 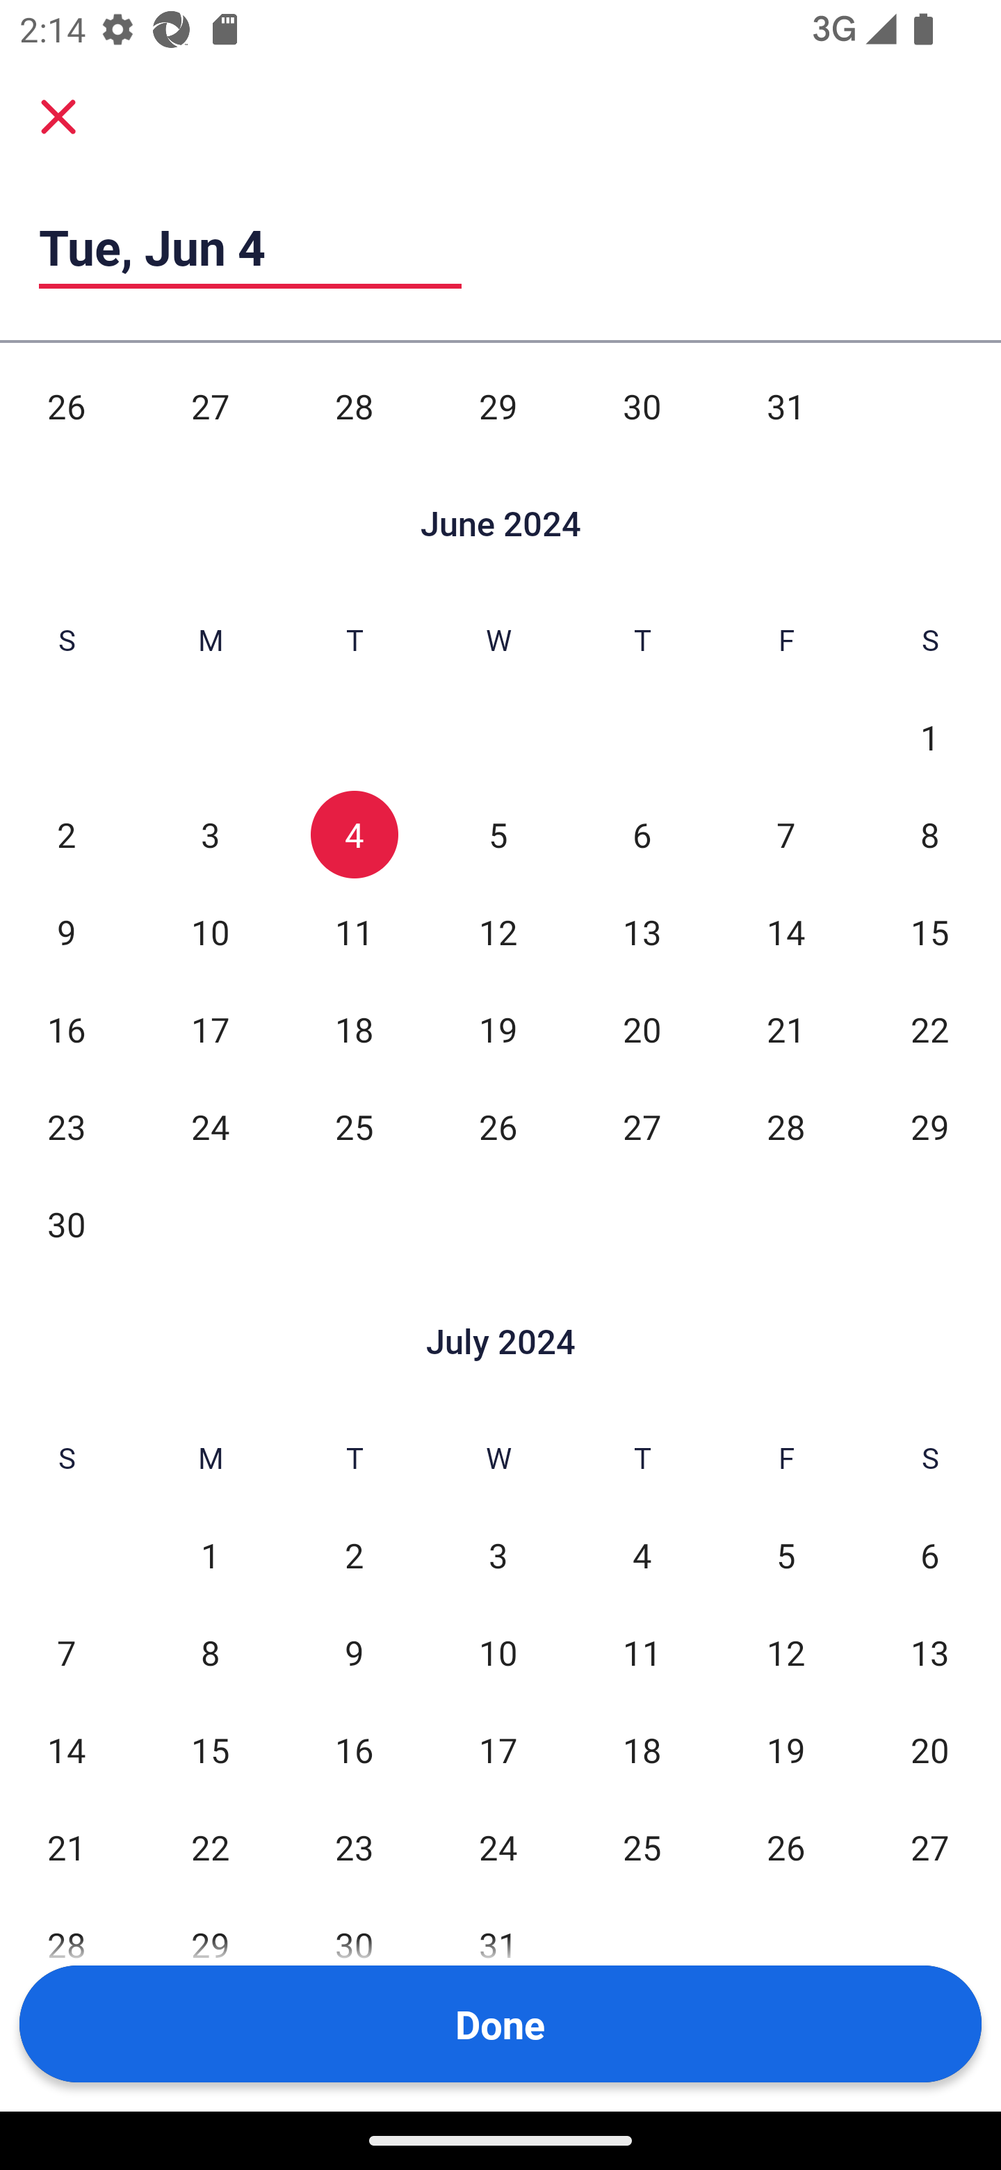 I want to click on 4 Tue, Jun 4, Selected, so click(x=355, y=834).